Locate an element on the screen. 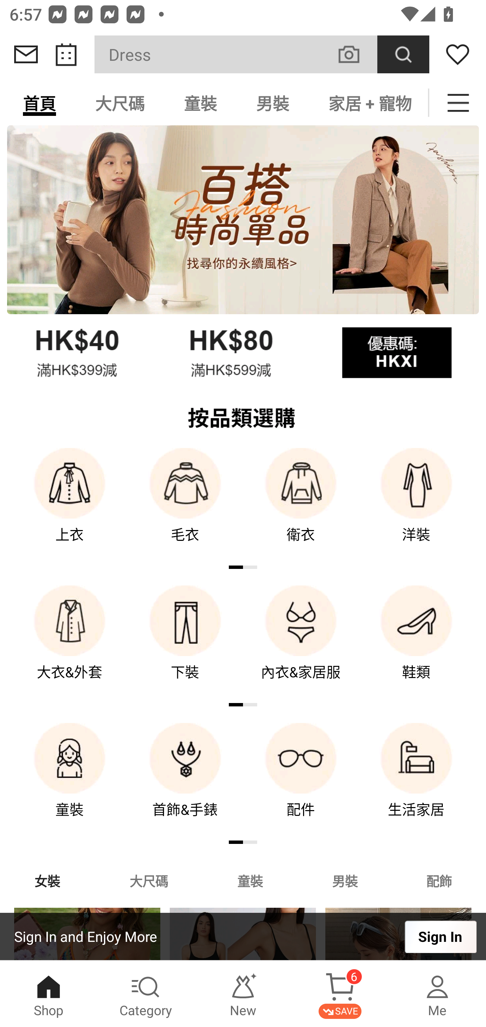 This screenshot has height=1027, width=486. Cart 6 SAVE is located at coordinates (340, 994).